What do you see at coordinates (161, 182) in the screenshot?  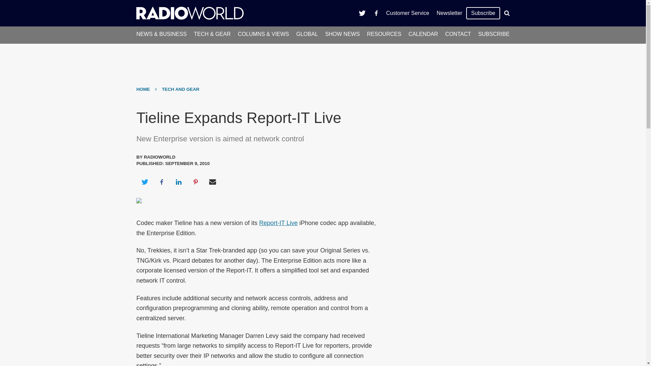 I see `Share on Facebook` at bounding box center [161, 182].